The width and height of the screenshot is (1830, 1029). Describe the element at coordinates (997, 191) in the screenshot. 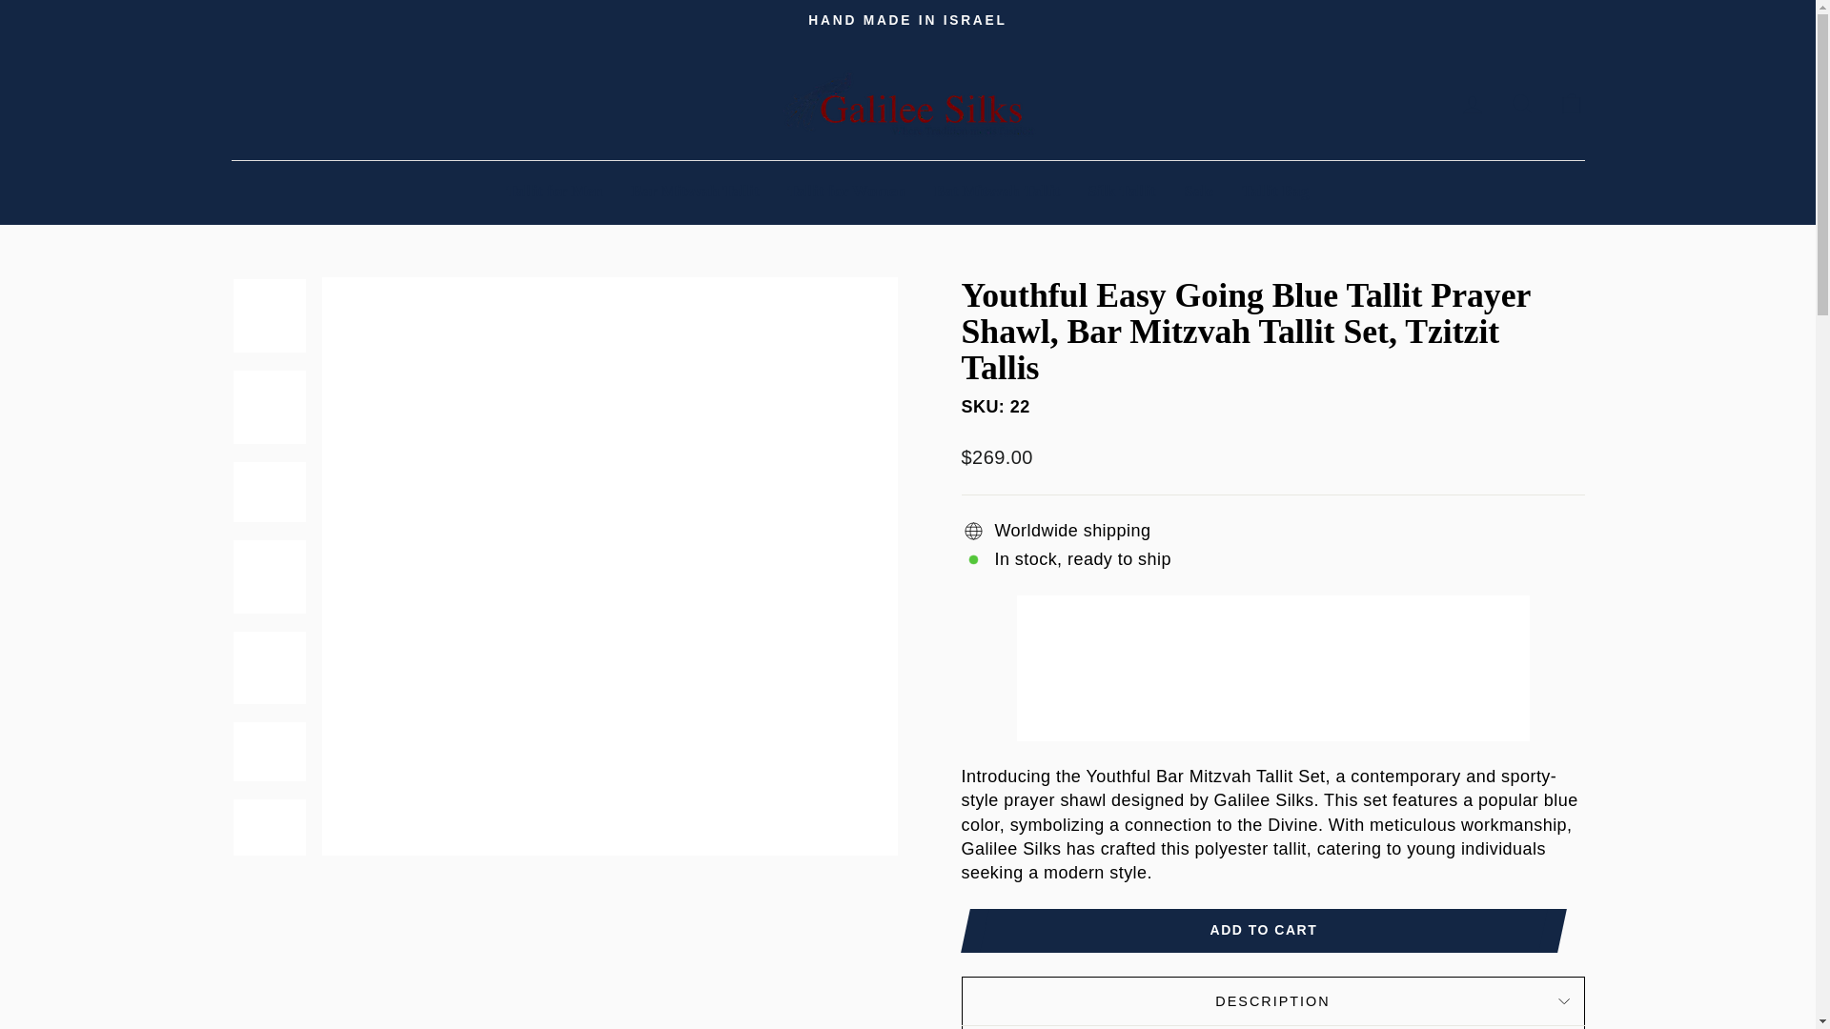

I see `Bat Mitzvah Tallit` at that location.